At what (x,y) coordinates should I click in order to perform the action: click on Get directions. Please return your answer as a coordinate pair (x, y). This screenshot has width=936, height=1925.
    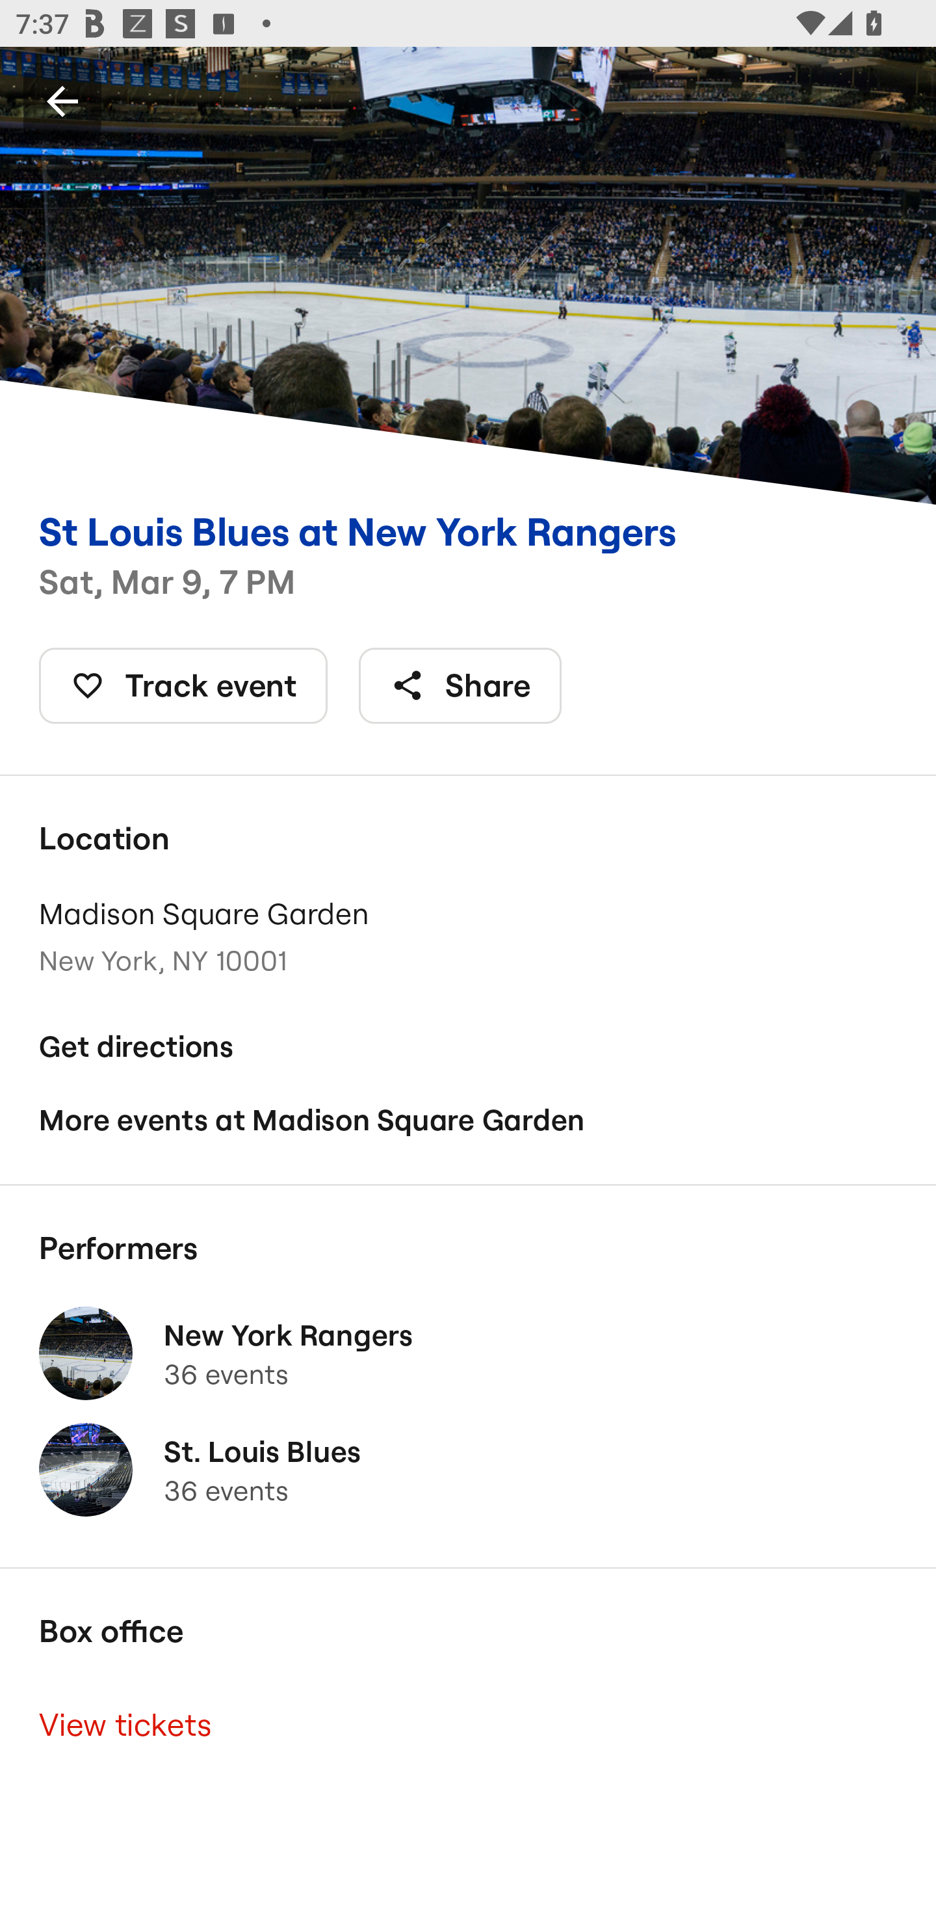
    Looking at the image, I should click on (468, 1047).